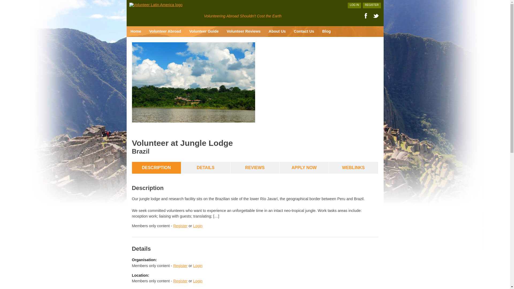  Describe the element at coordinates (277, 31) in the screenshot. I see `About Us` at that location.